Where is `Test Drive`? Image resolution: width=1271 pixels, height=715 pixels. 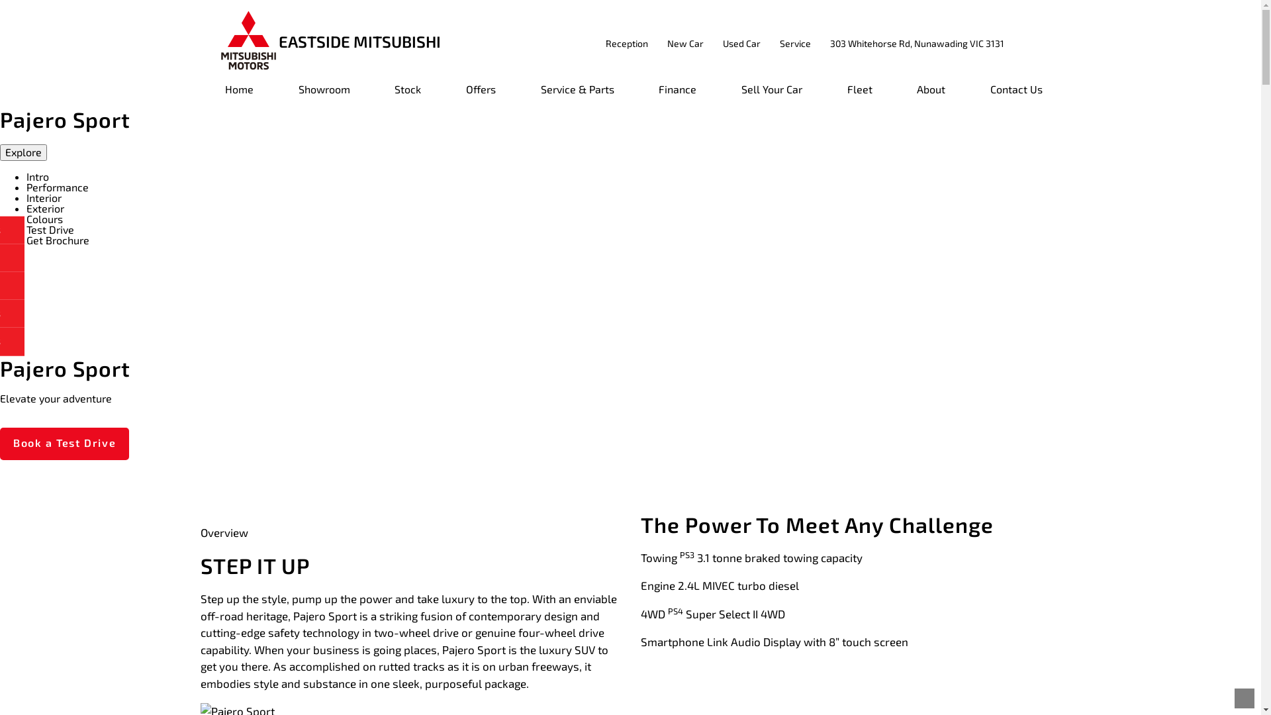
Test Drive is located at coordinates (50, 229).